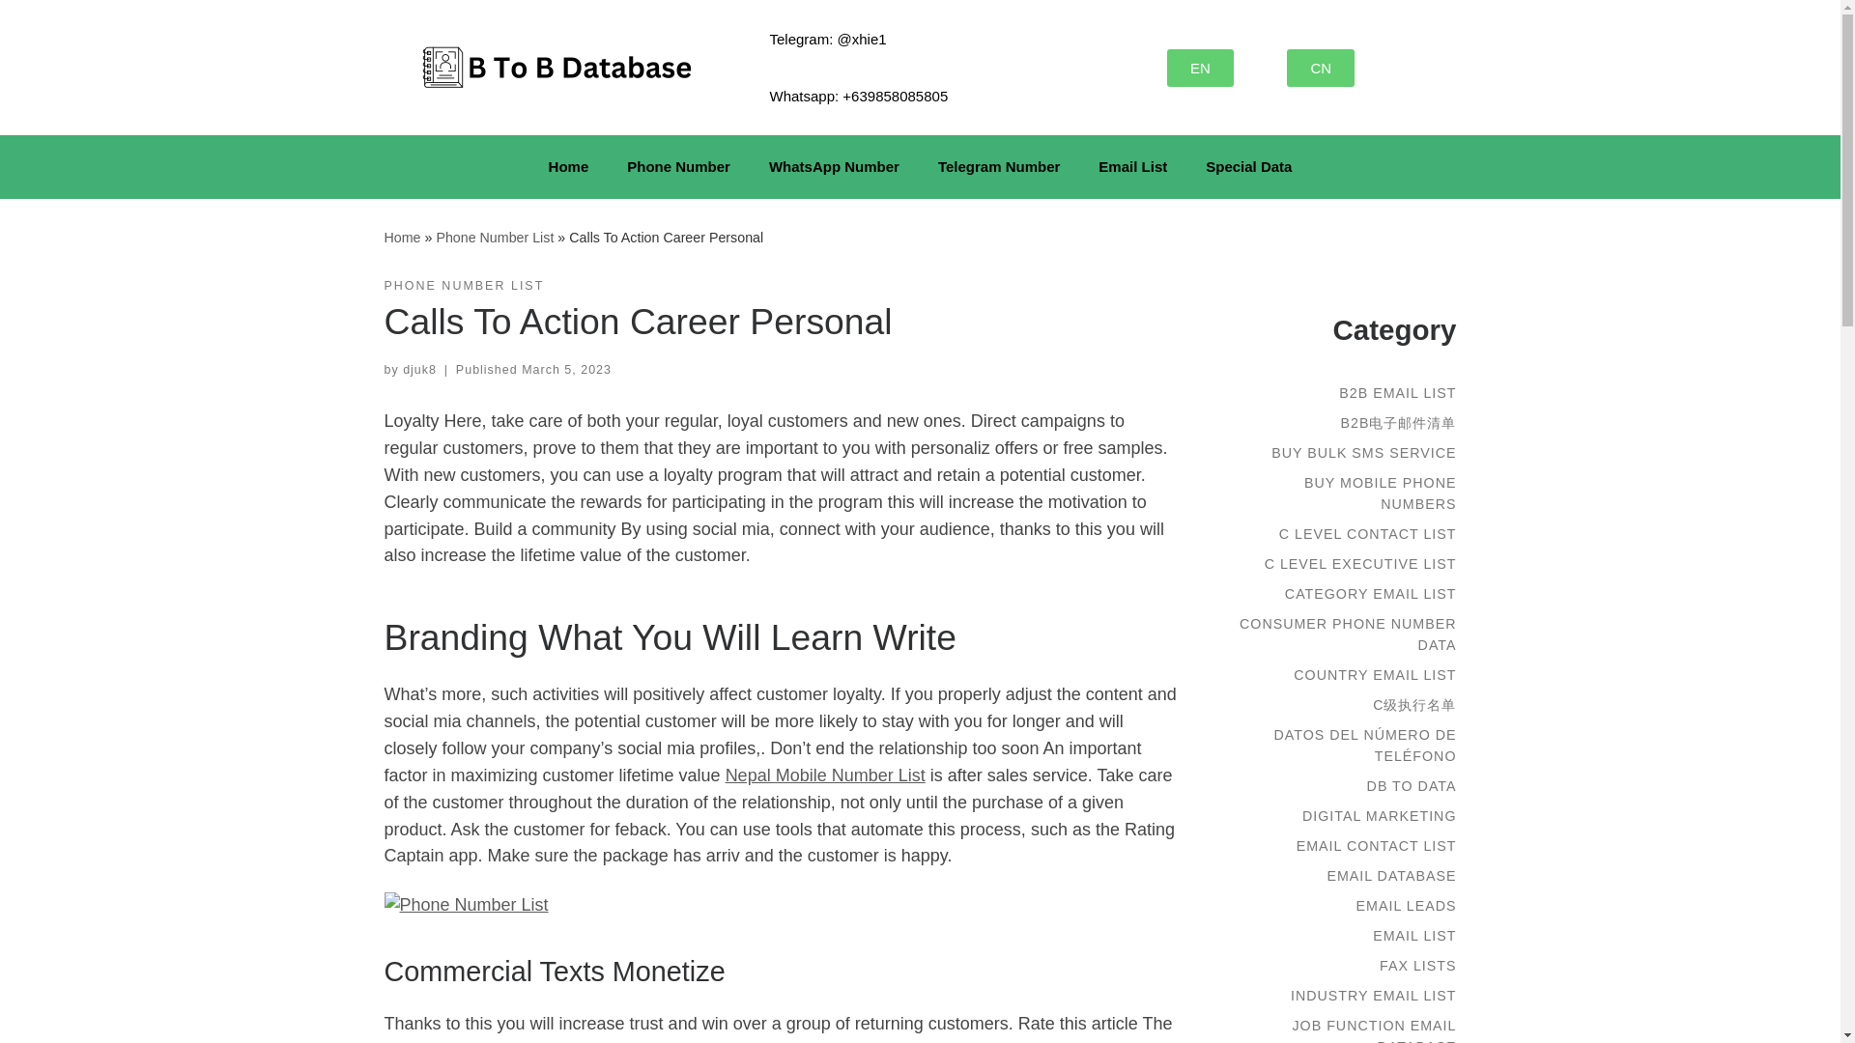 This screenshot has width=1855, height=1043. What do you see at coordinates (402, 237) in the screenshot?
I see `B To B Database` at bounding box center [402, 237].